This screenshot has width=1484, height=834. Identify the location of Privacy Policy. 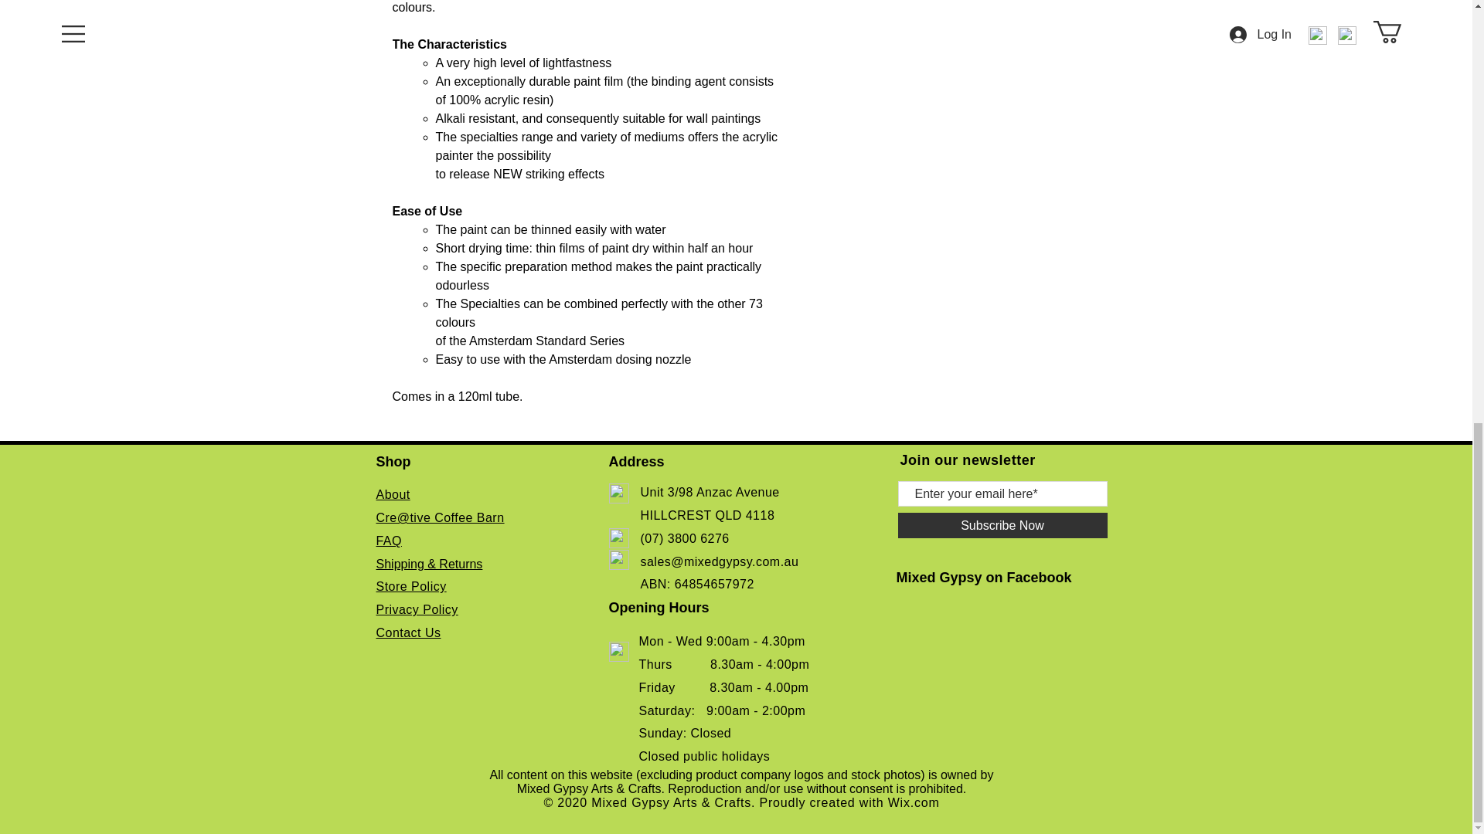
(416, 609).